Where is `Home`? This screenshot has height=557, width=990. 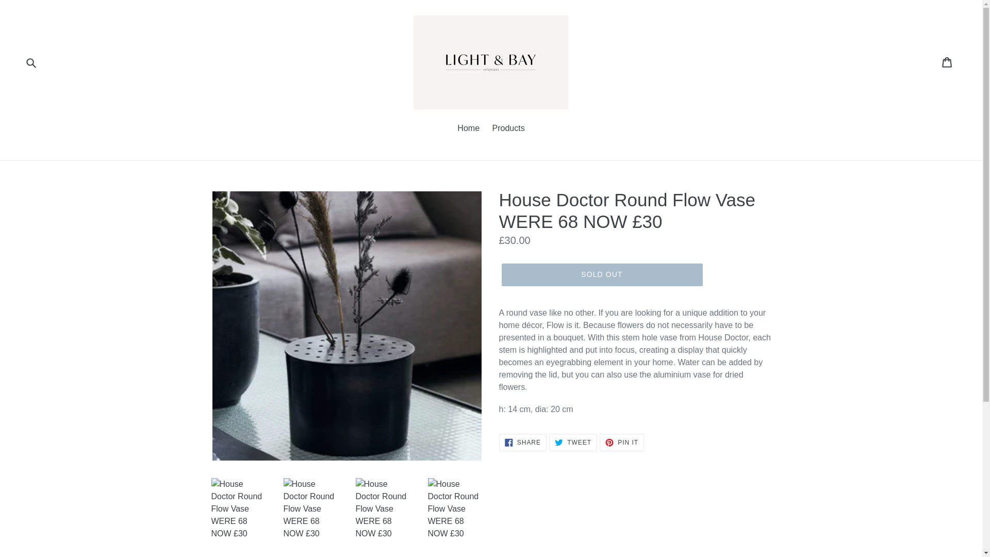 Home is located at coordinates (622, 443).